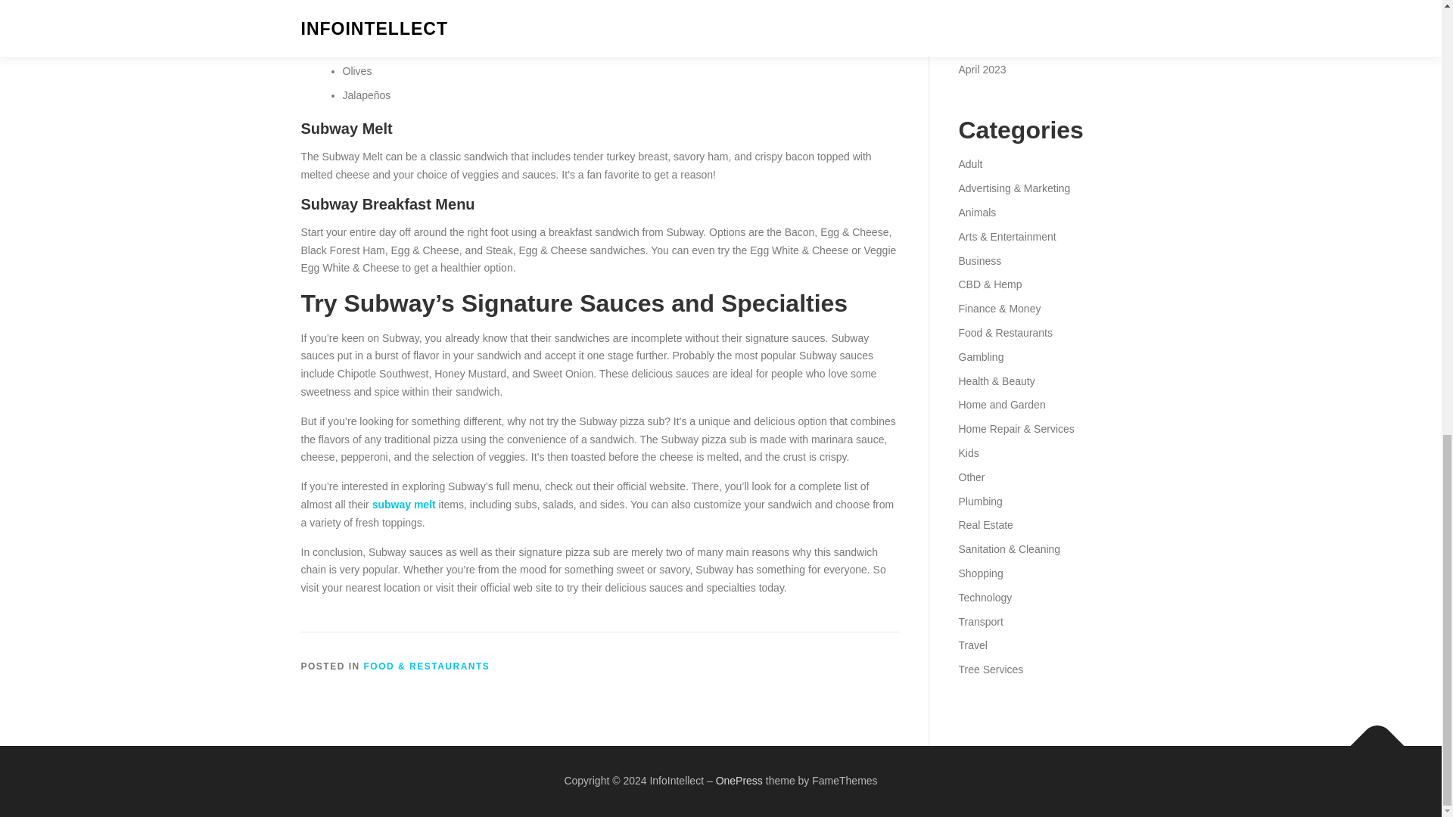  Describe the element at coordinates (976, 213) in the screenshot. I see `Animals` at that location.